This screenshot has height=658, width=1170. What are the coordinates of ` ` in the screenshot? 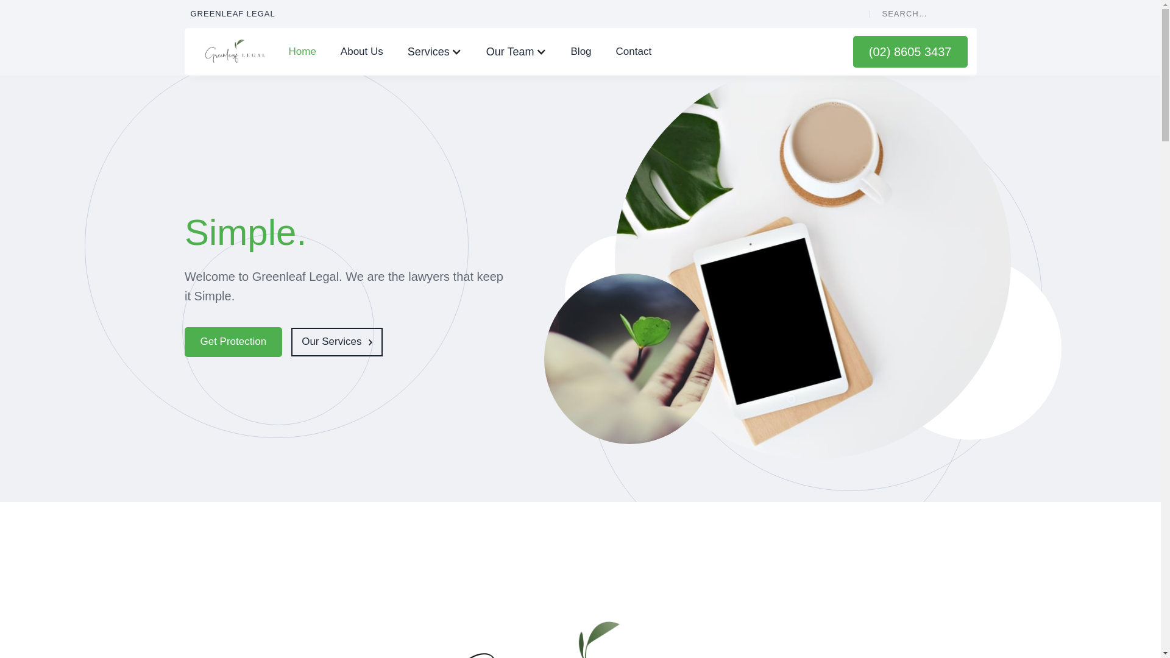 It's located at (961, 15).